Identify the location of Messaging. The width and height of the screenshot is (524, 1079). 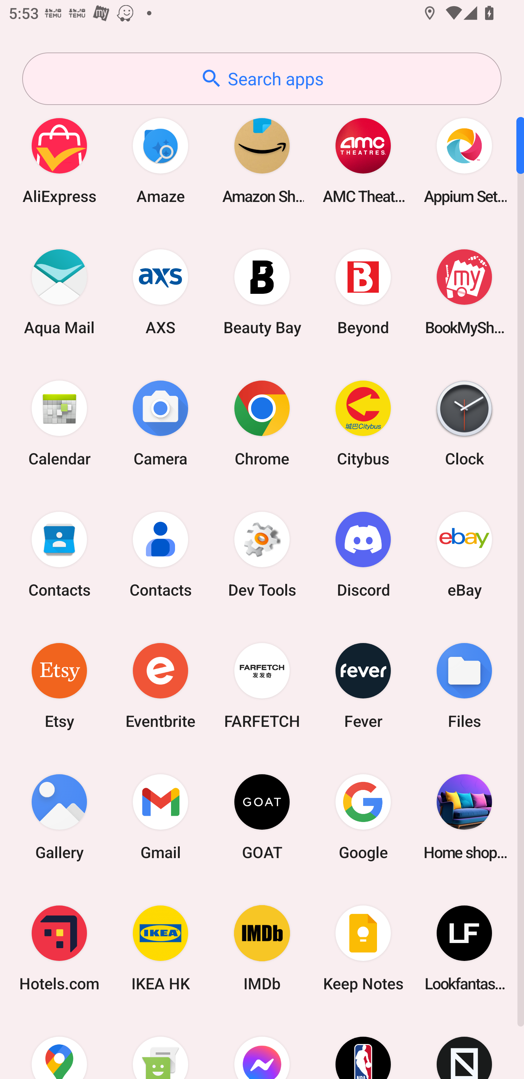
(160, 1047).